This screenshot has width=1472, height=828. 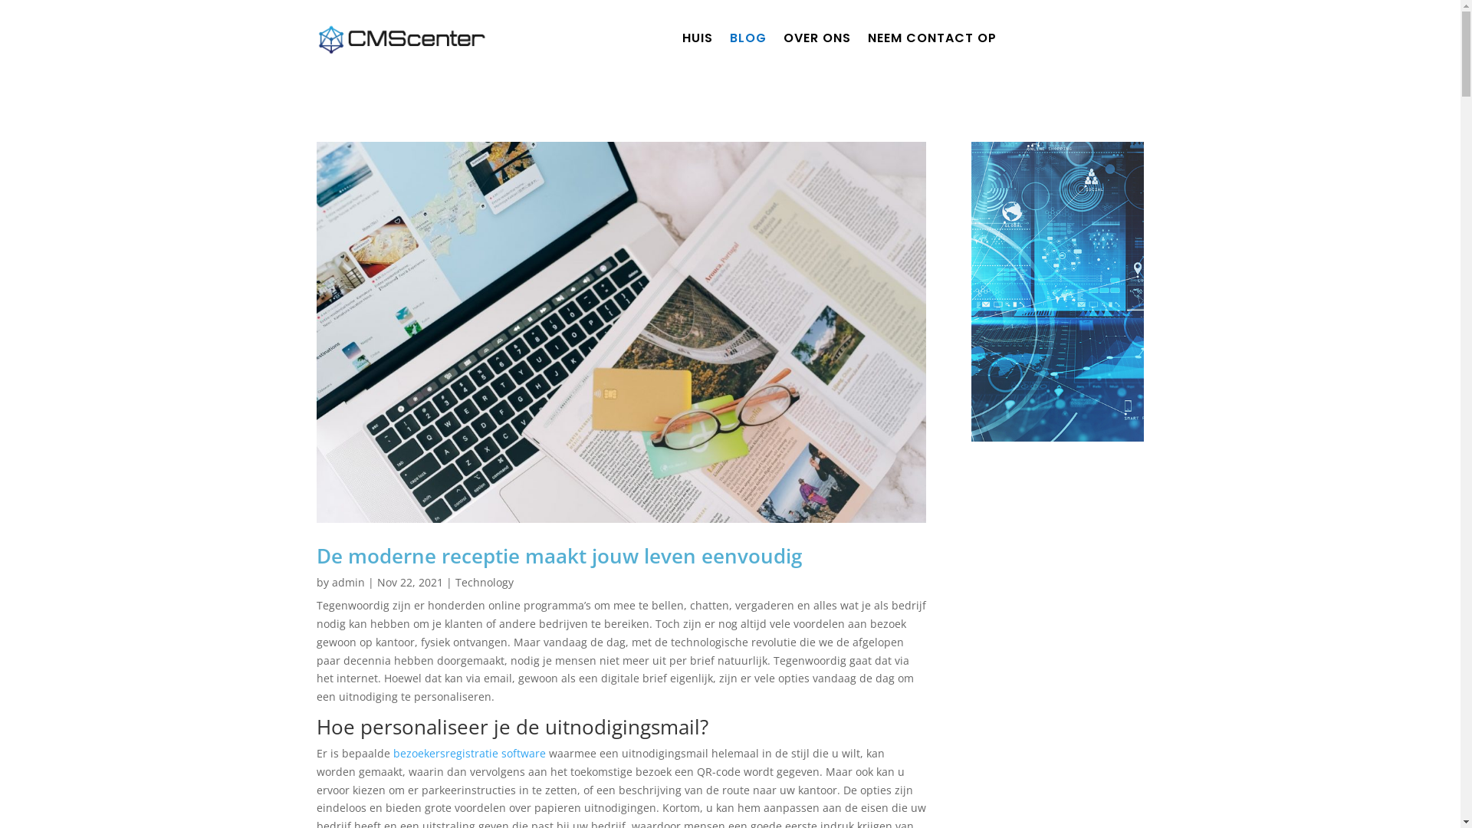 I want to click on BLOG, so click(x=748, y=41).